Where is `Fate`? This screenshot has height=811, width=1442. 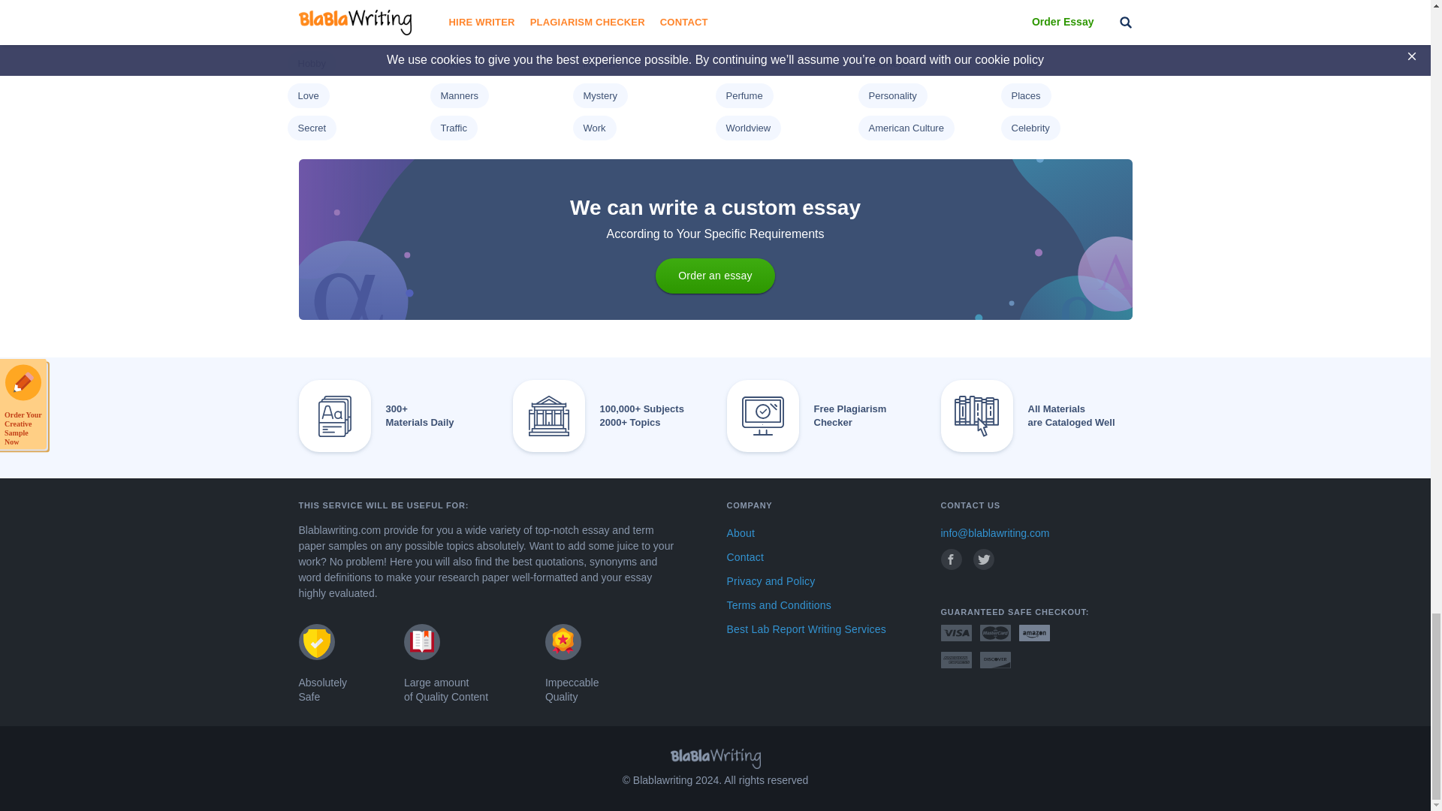
Fate is located at coordinates (1020, 2).